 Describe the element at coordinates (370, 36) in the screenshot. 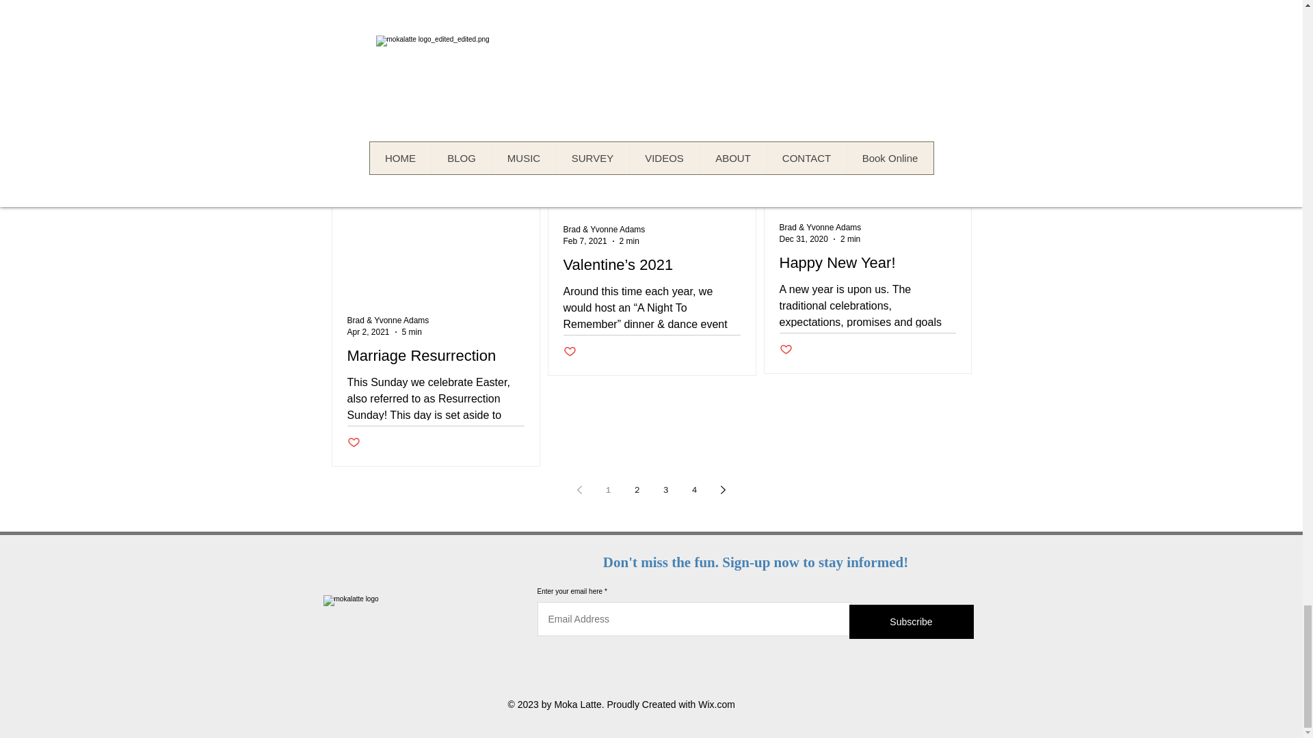

I see `May 1, 2022` at that location.